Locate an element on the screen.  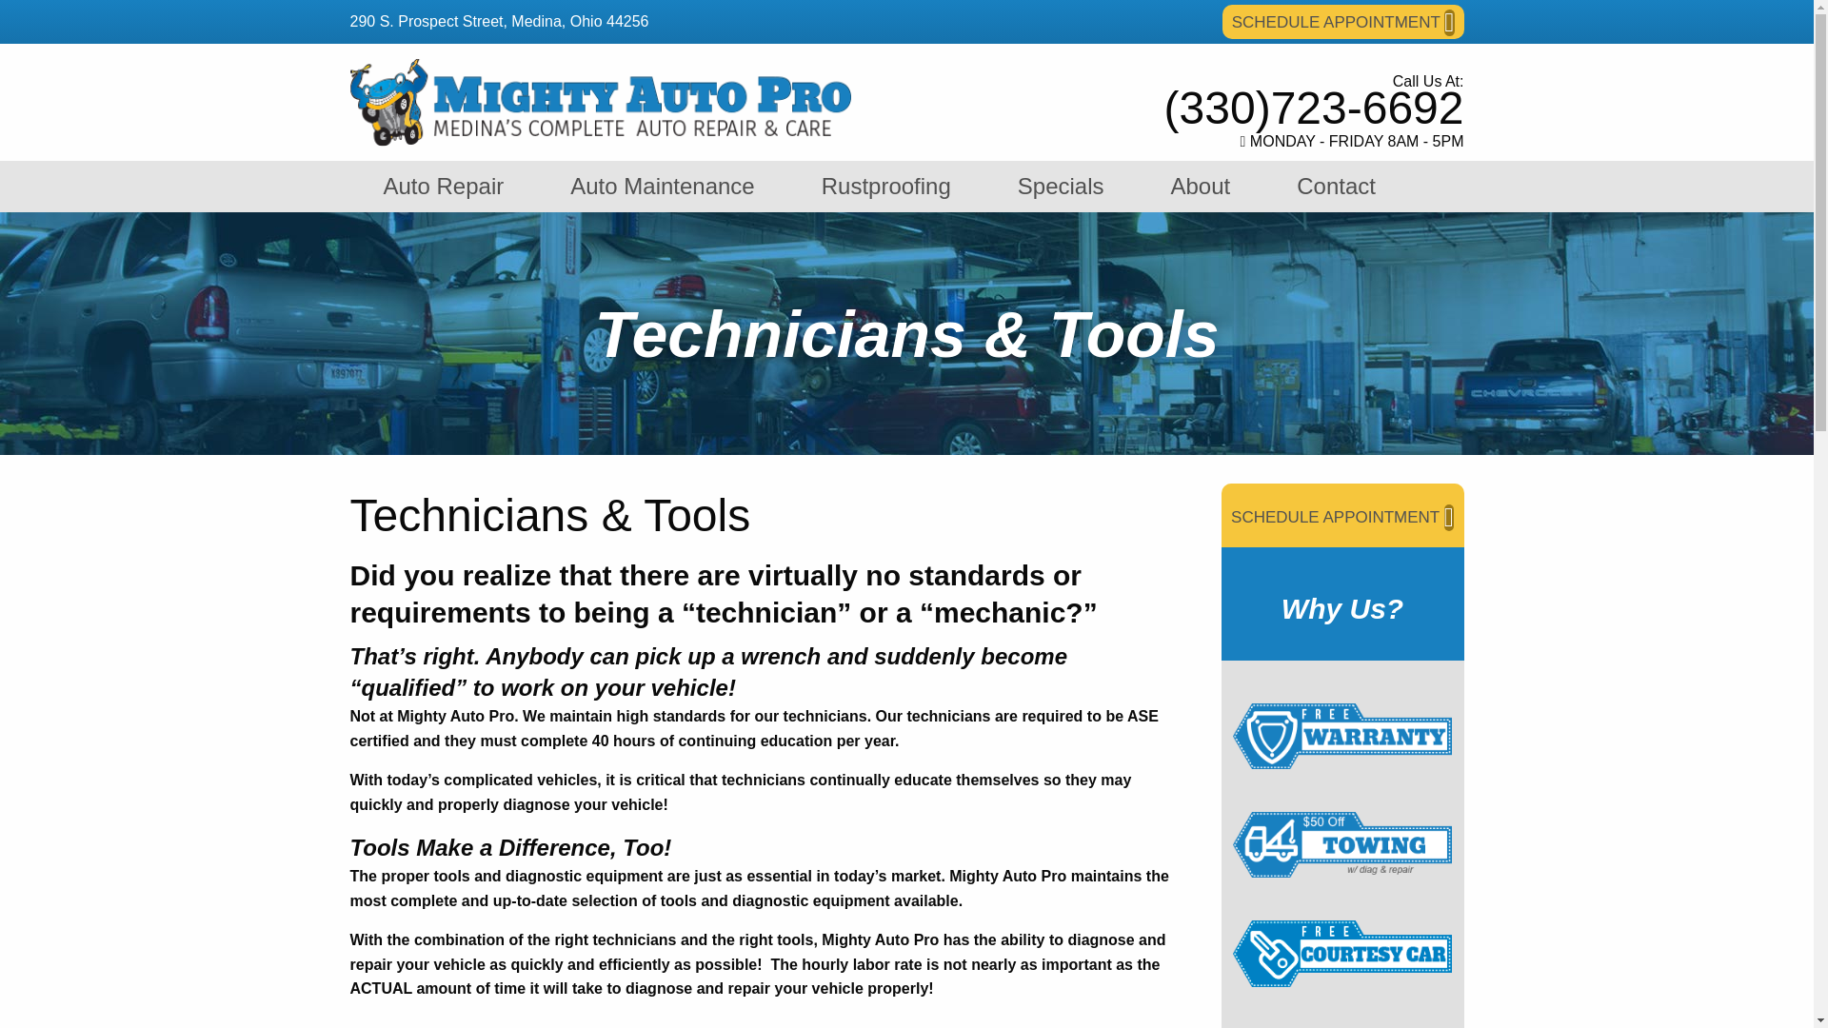
Auto Repair is located at coordinates (444, 186).